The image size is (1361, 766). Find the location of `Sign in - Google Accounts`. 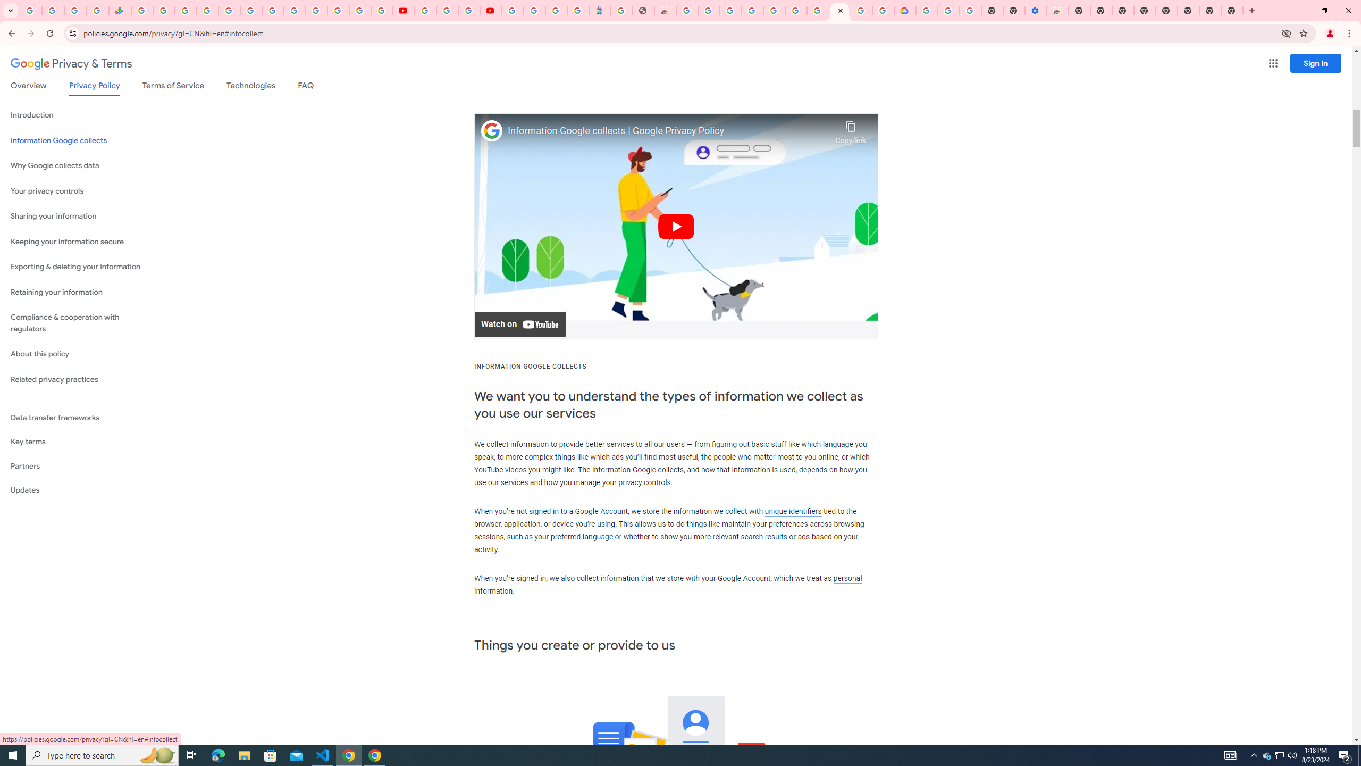

Sign in - Google Accounts is located at coordinates (773, 11).